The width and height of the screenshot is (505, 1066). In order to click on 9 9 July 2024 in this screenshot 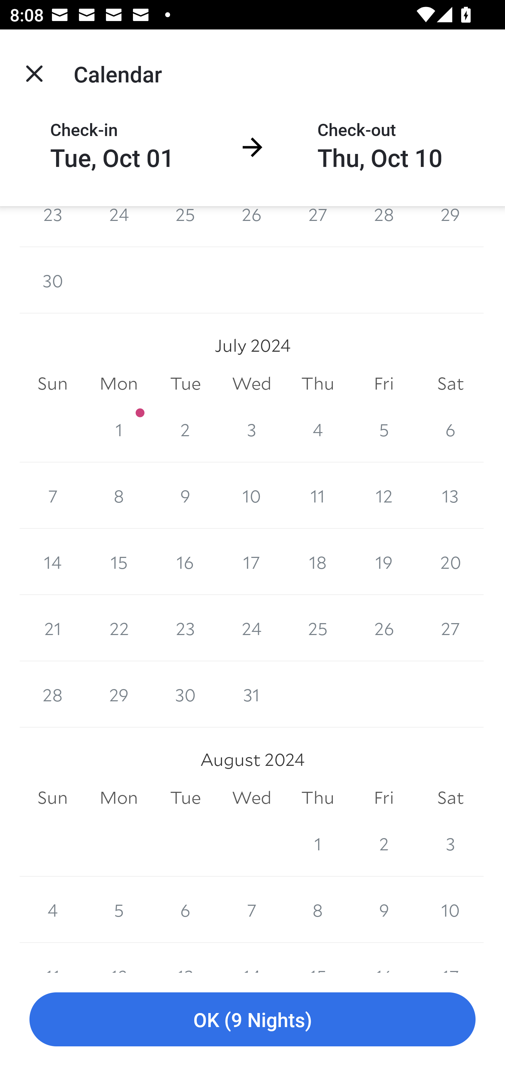, I will do `click(185, 495)`.